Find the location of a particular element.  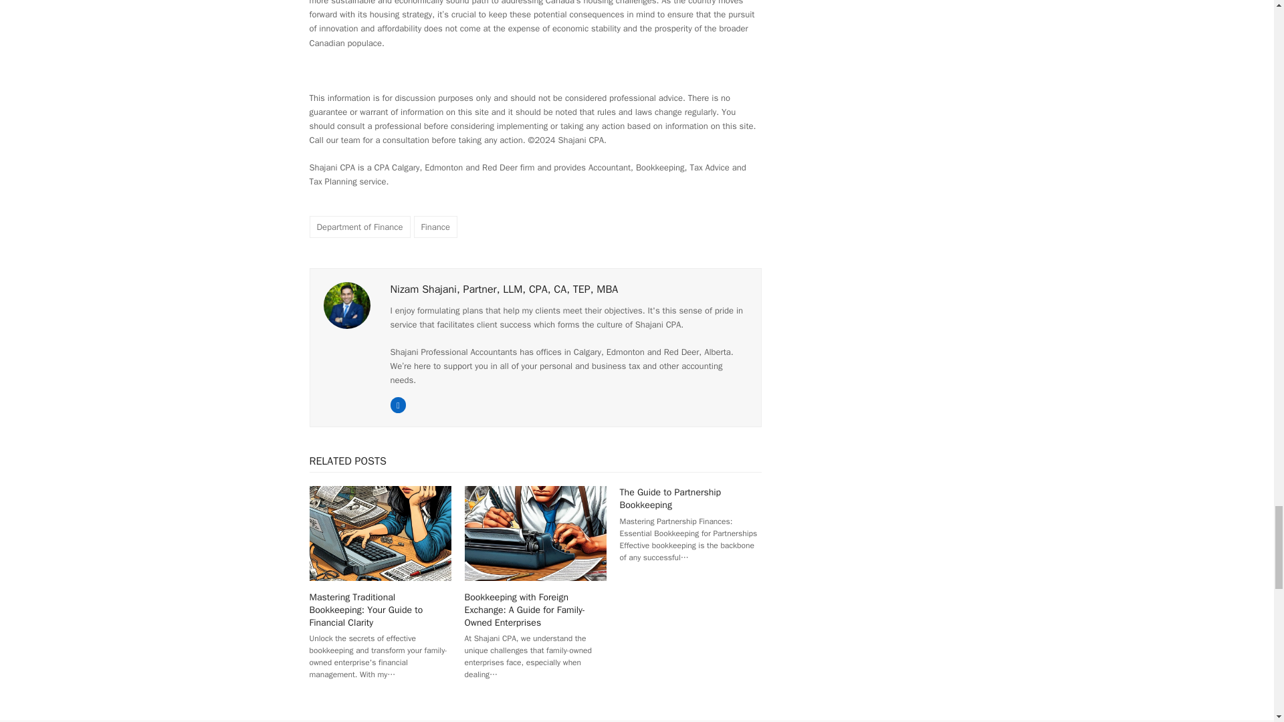

Visit Author Page is located at coordinates (346, 305).